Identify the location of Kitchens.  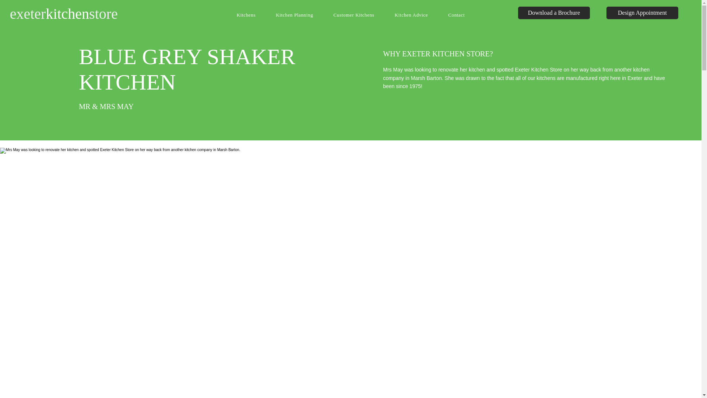
(246, 15).